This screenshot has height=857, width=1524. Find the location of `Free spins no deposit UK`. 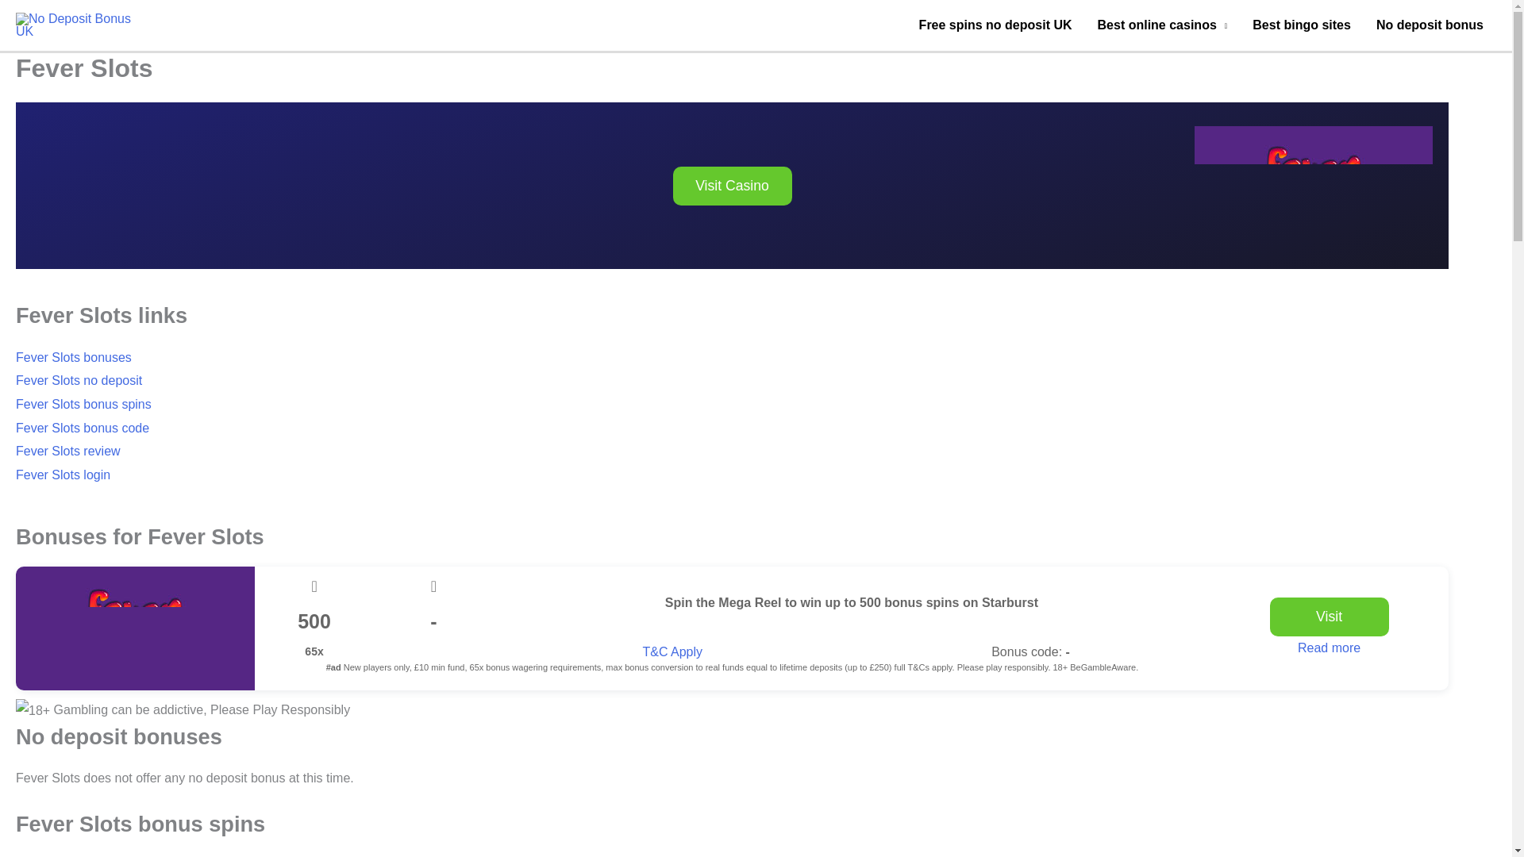

Free spins no deposit UK is located at coordinates (995, 25).